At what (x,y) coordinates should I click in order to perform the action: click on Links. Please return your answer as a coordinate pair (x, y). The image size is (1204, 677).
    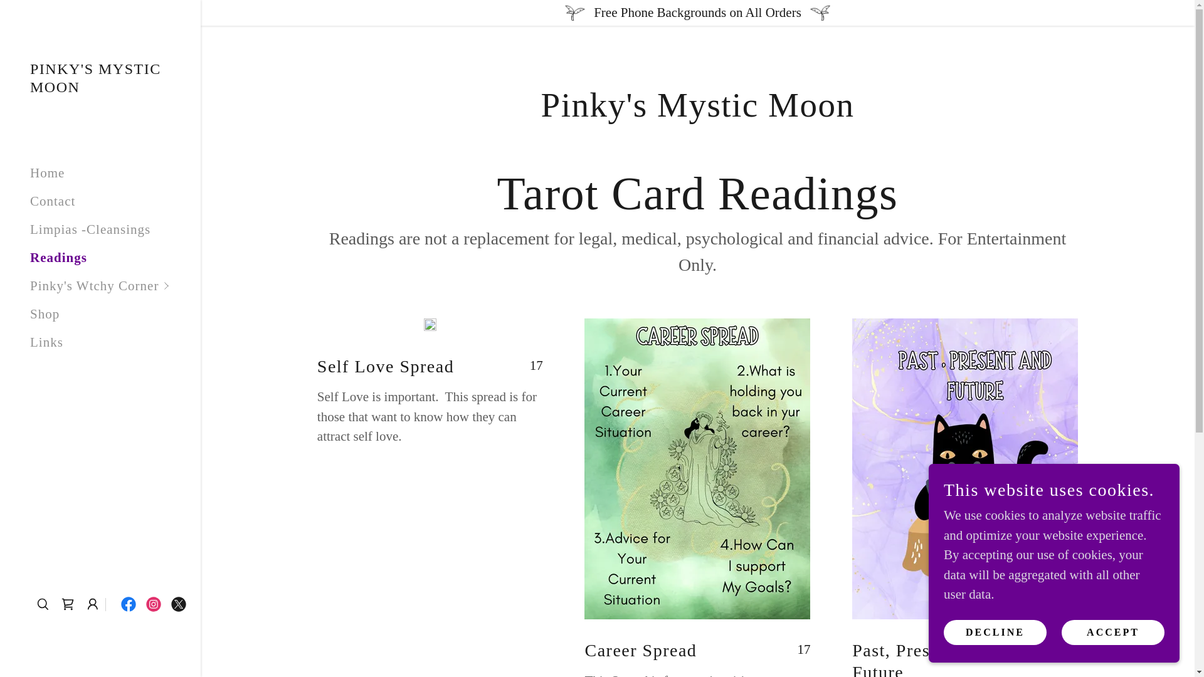
    Looking at the image, I should click on (46, 342).